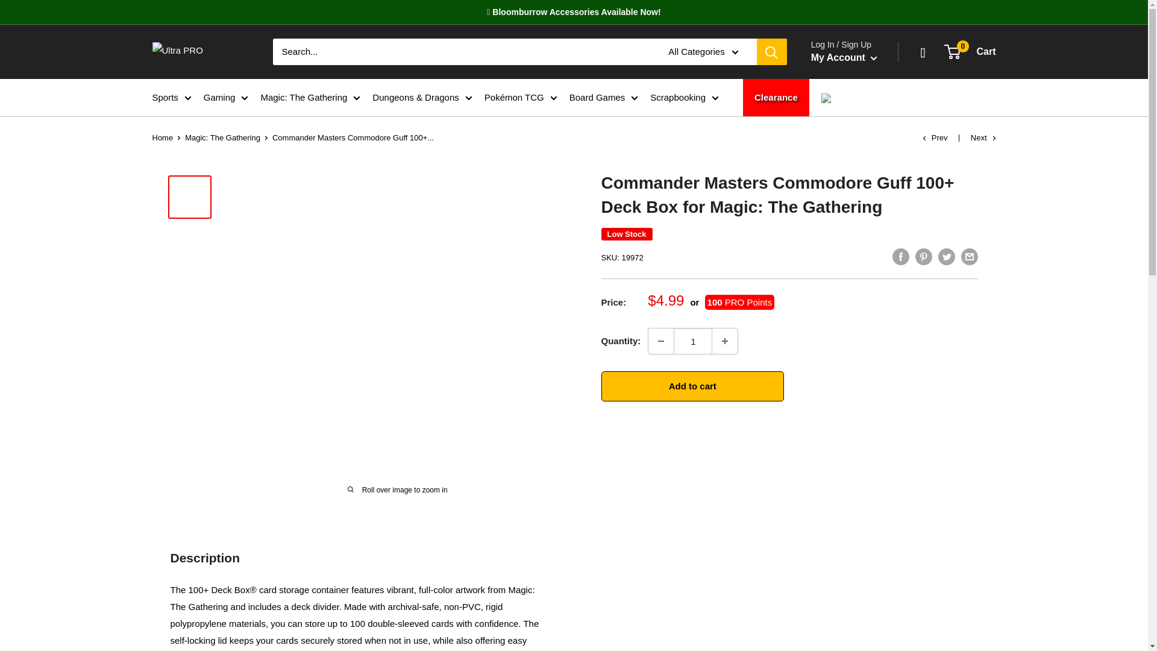 Image resolution: width=1157 pixels, height=651 pixels. What do you see at coordinates (725, 341) in the screenshot?
I see `Increase quantity by 1` at bounding box center [725, 341].